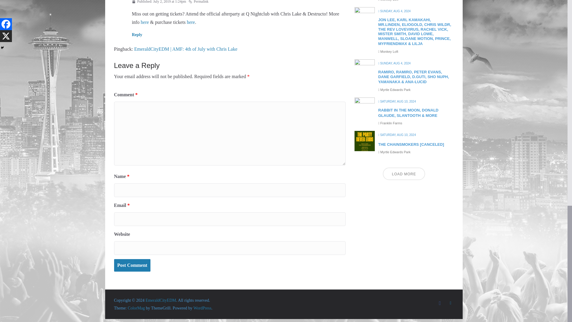 The image size is (572, 322). I want to click on WordPress, so click(202, 308).